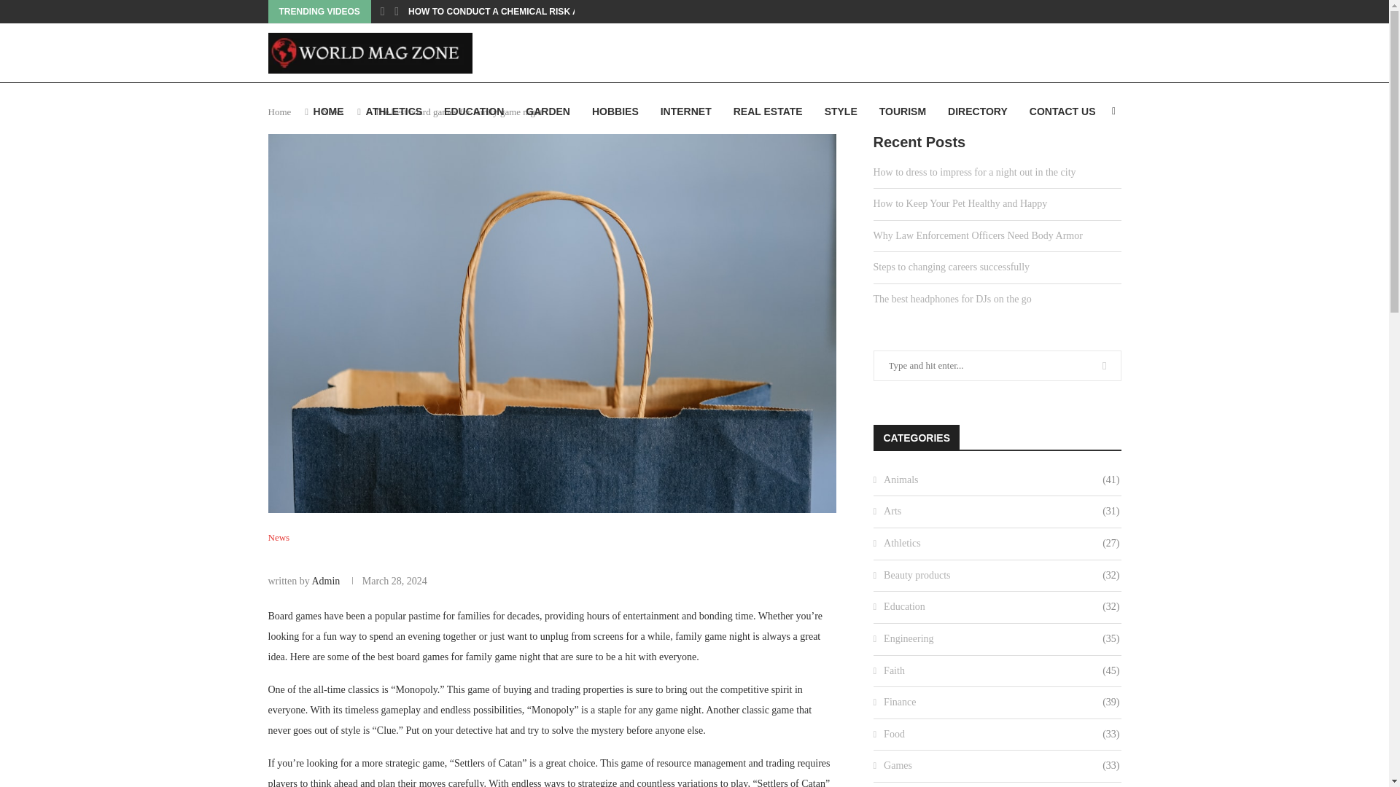 The image size is (1400, 787). Describe the element at coordinates (394, 111) in the screenshot. I see `ATHLETICS` at that location.